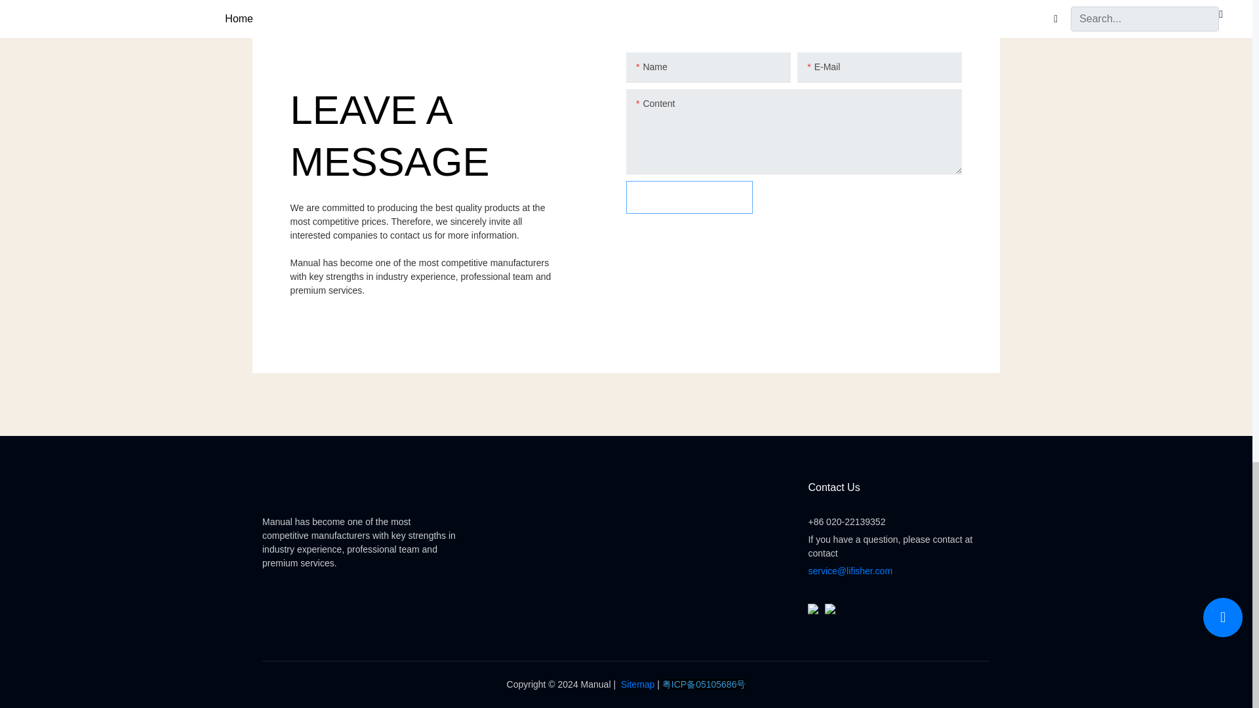  I want to click on Send Inquiry Now, so click(689, 197).